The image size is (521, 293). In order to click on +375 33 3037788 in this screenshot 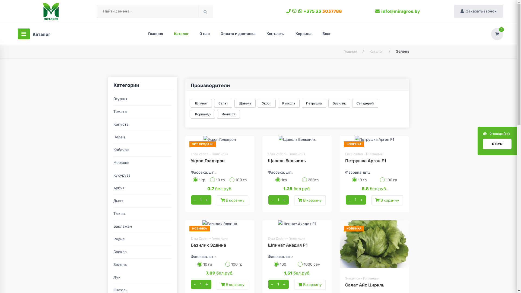, I will do `click(314, 11)`.